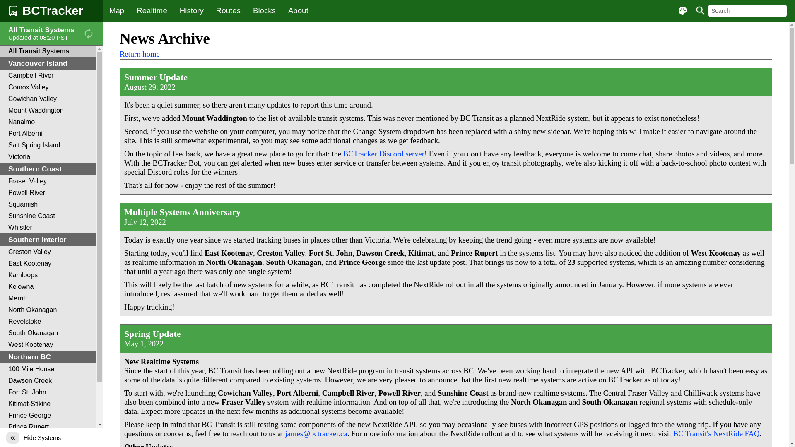 Image resolution: width=795 pixels, height=447 pixels. I want to click on BCTracker Discord server, so click(384, 154).